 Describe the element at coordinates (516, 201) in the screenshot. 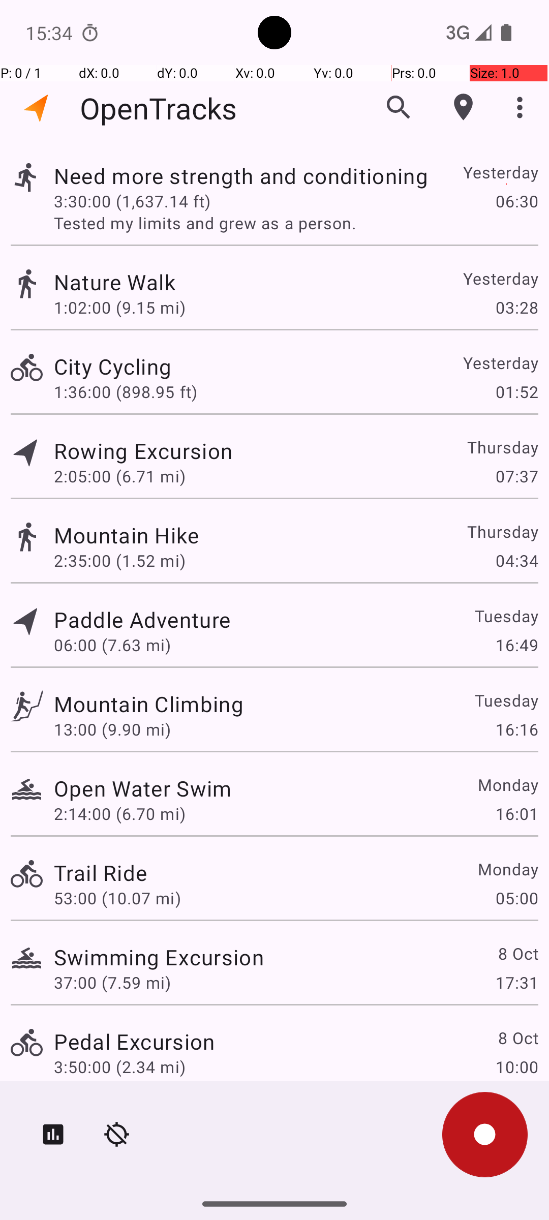

I see `06:30` at that location.